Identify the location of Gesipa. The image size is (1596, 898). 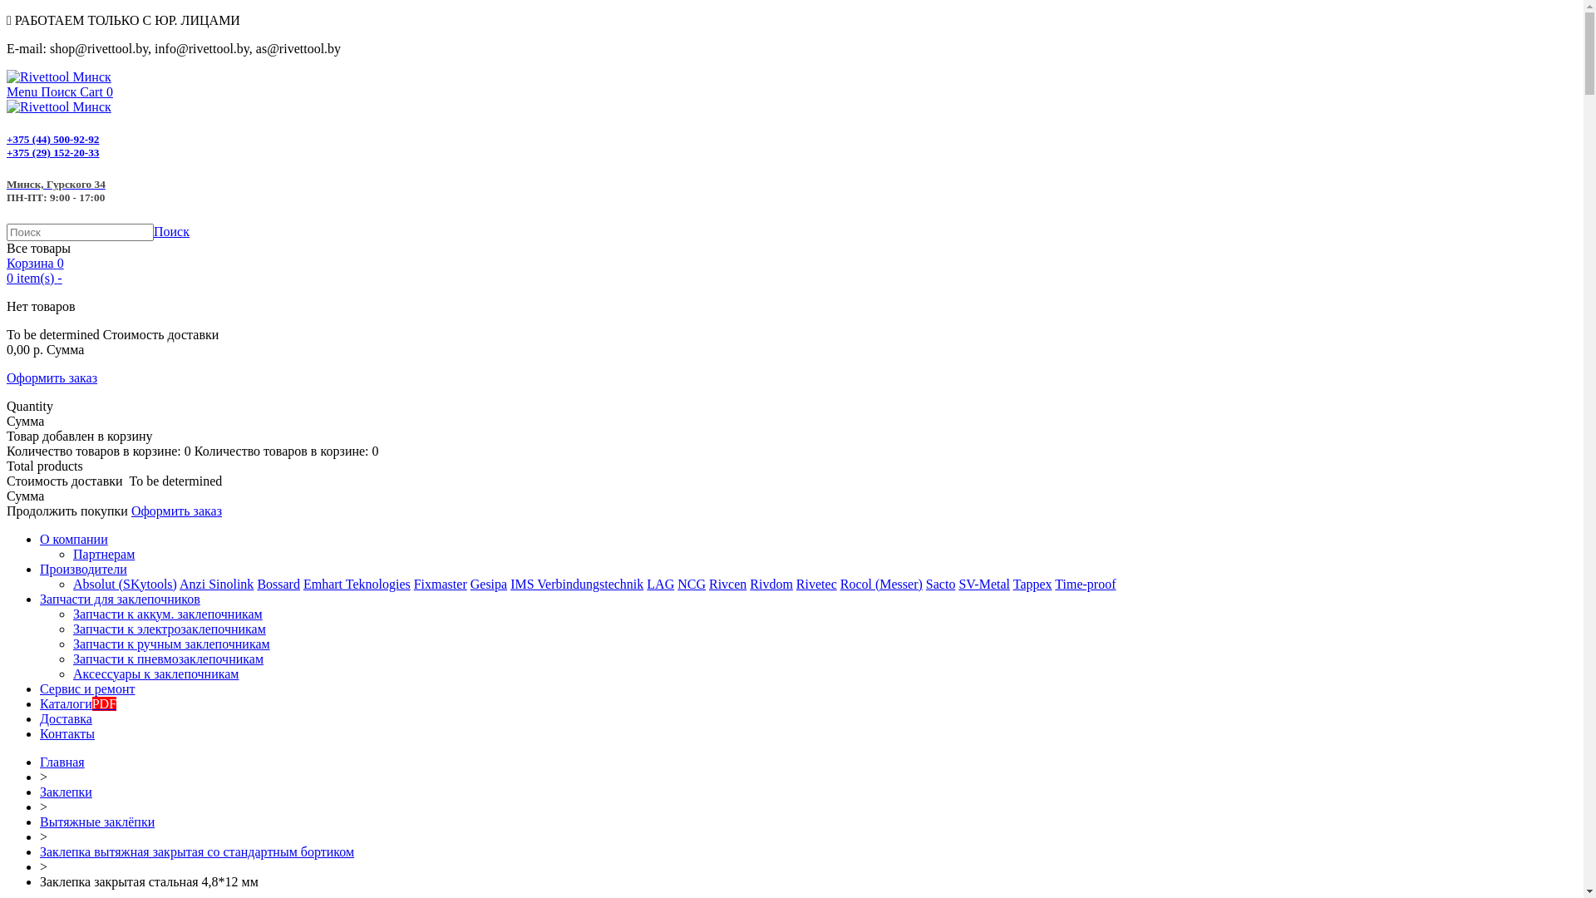
(489, 584).